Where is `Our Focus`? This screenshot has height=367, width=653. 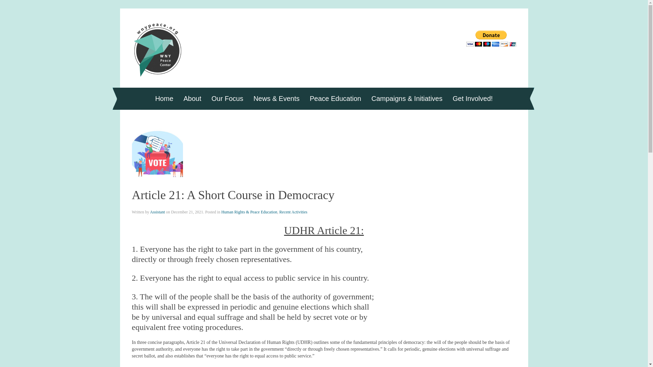 Our Focus is located at coordinates (227, 99).